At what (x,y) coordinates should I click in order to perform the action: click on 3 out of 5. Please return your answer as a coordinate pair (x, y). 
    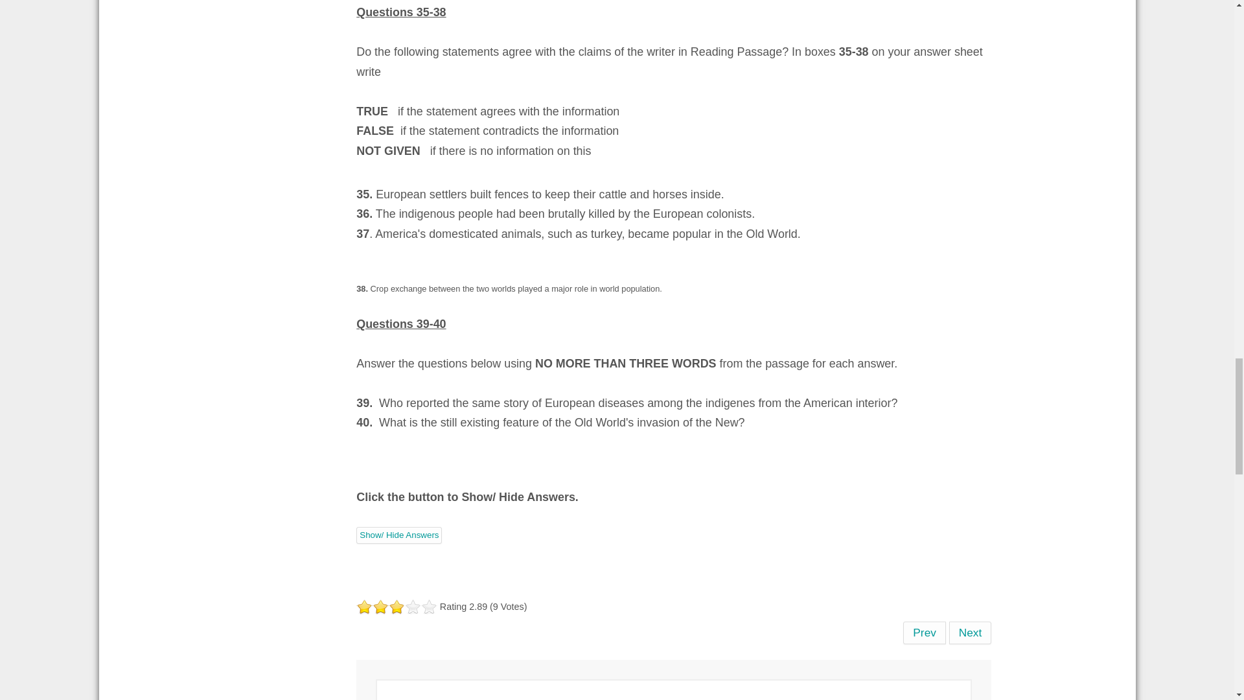
    Looking at the image, I should click on (380, 607).